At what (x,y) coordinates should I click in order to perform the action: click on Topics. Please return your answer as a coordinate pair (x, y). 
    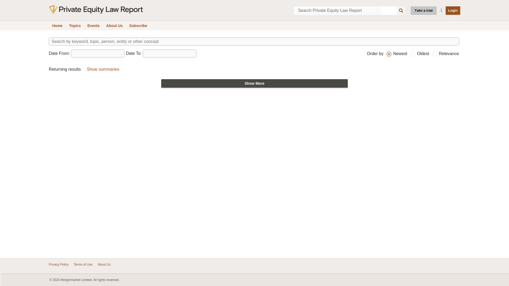
    Looking at the image, I should click on (75, 25).